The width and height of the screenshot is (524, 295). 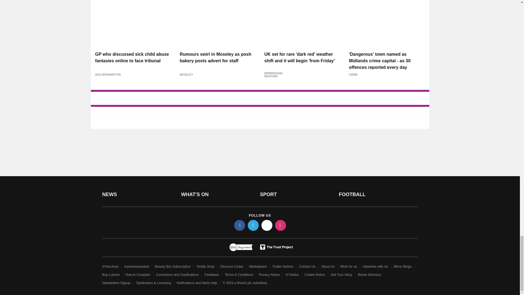 I want to click on tiktok, so click(x=267, y=225).